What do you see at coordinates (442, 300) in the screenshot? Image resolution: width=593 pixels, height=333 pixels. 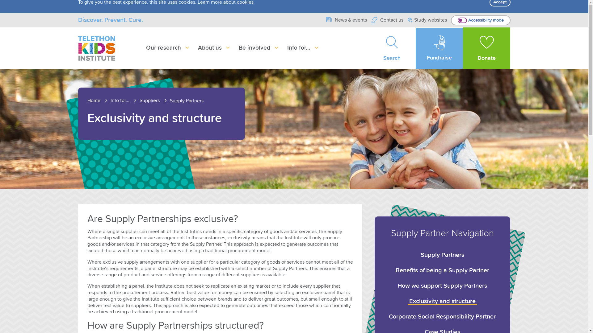 I see `Exclusivity and structure` at bounding box center [442, 300].